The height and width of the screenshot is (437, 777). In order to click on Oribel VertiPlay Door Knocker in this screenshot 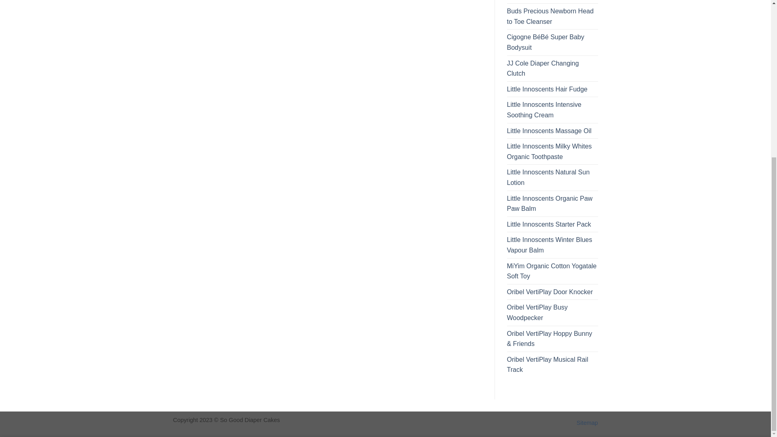, I will do `click(550, 292)`.